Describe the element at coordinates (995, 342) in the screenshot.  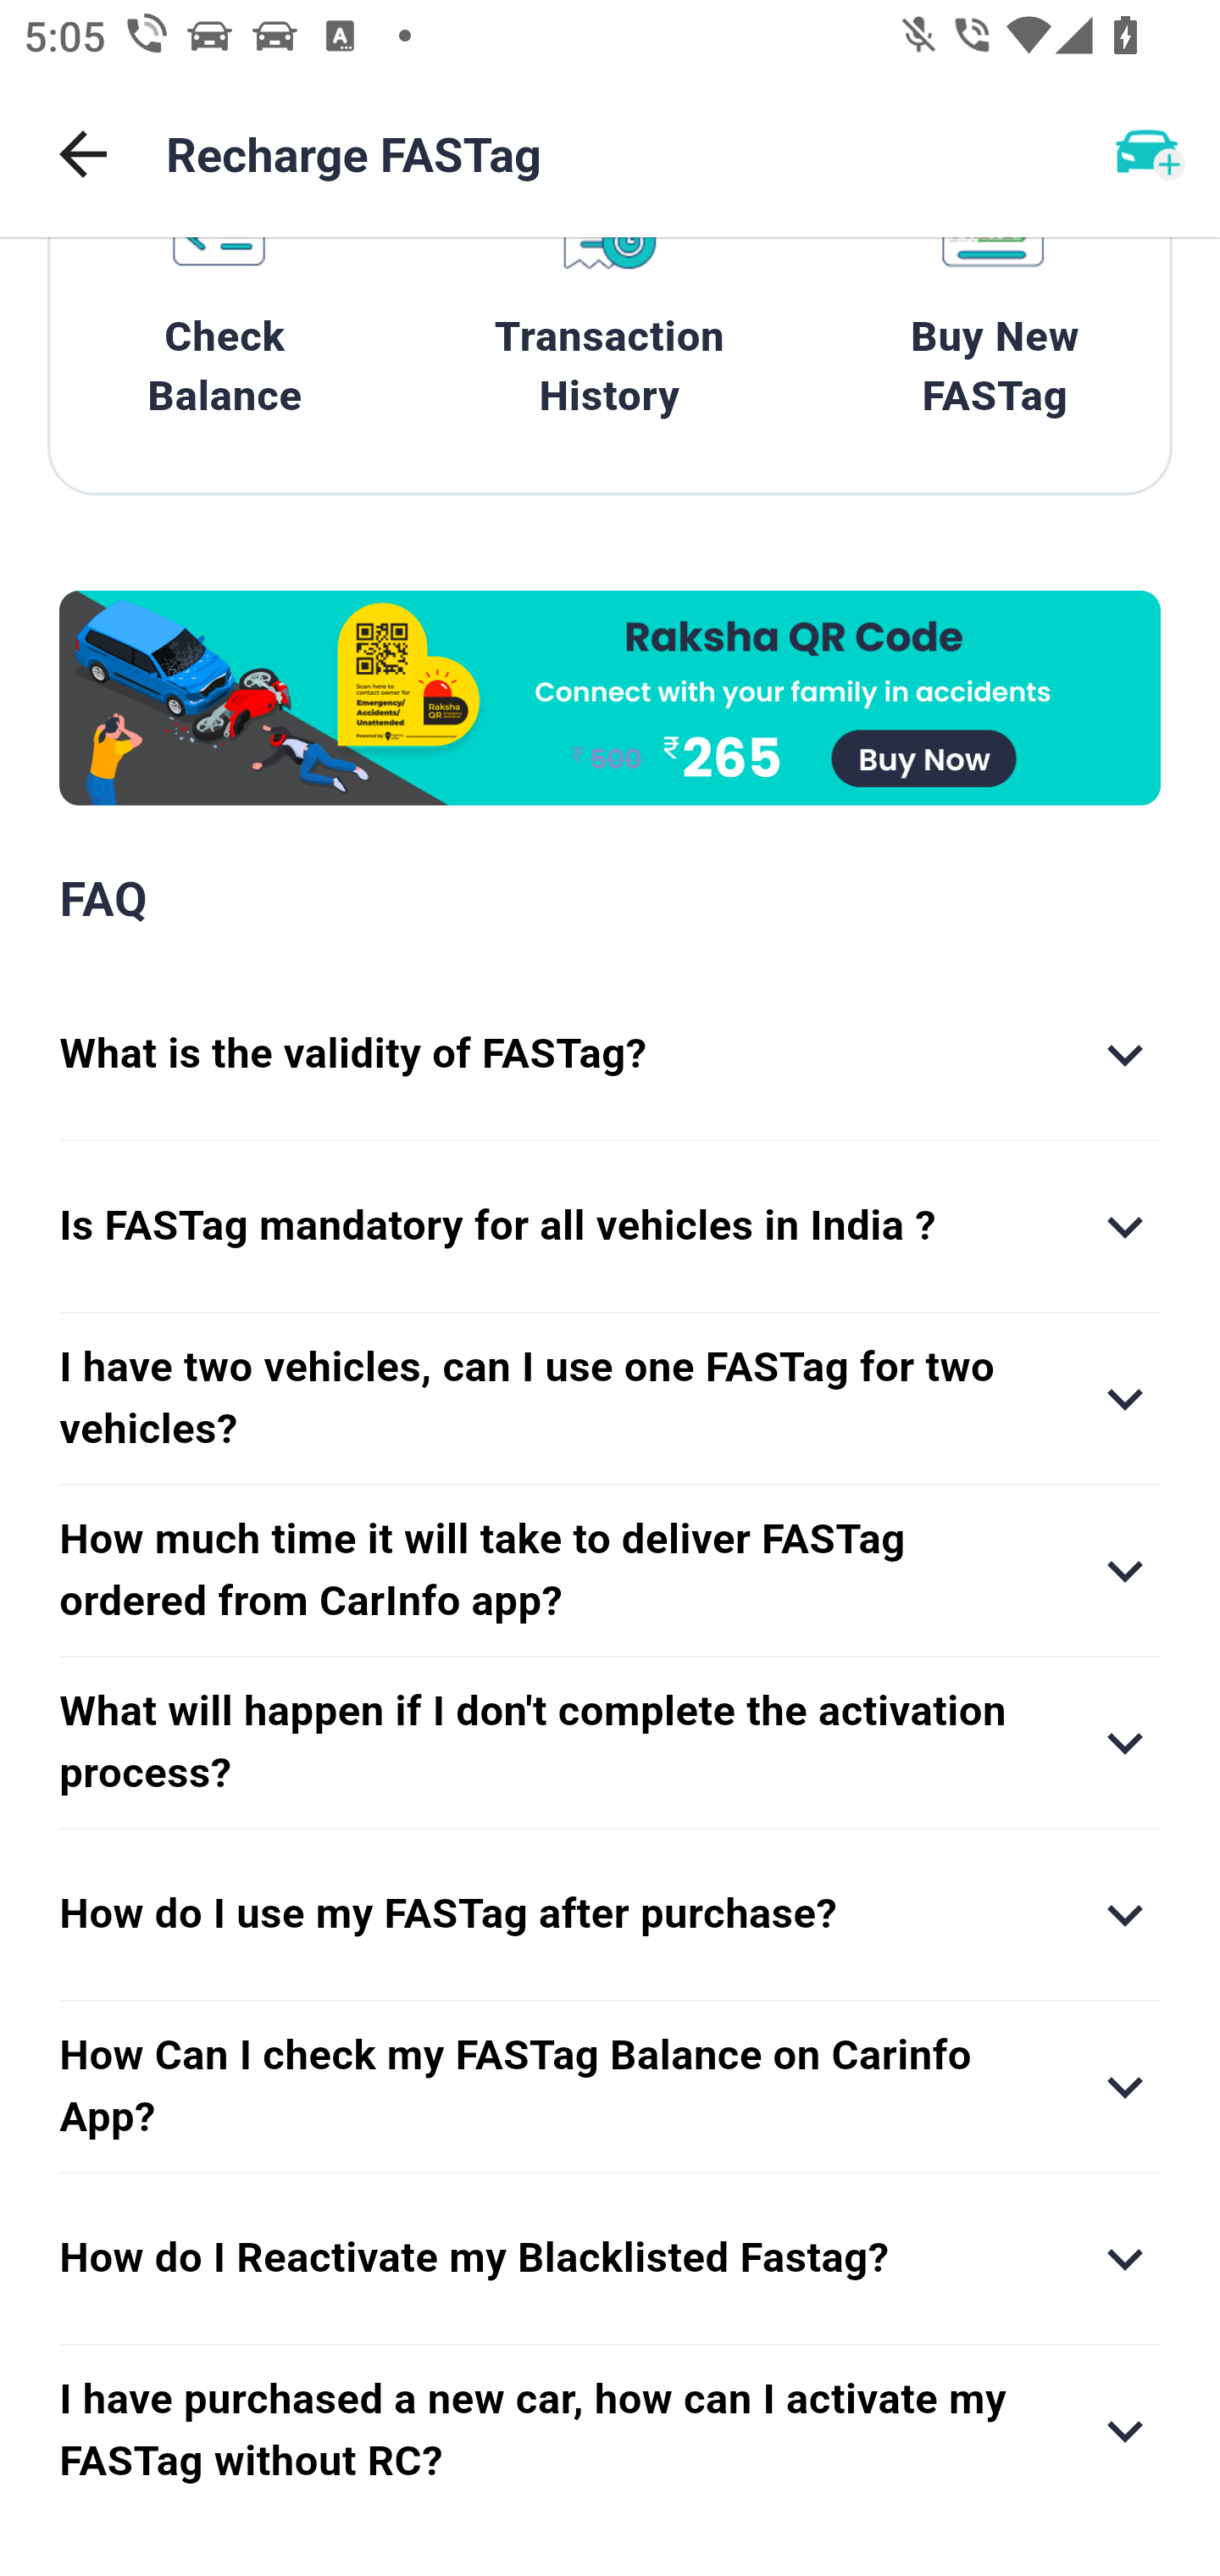
I see `Buy New
FASTag` at that location.